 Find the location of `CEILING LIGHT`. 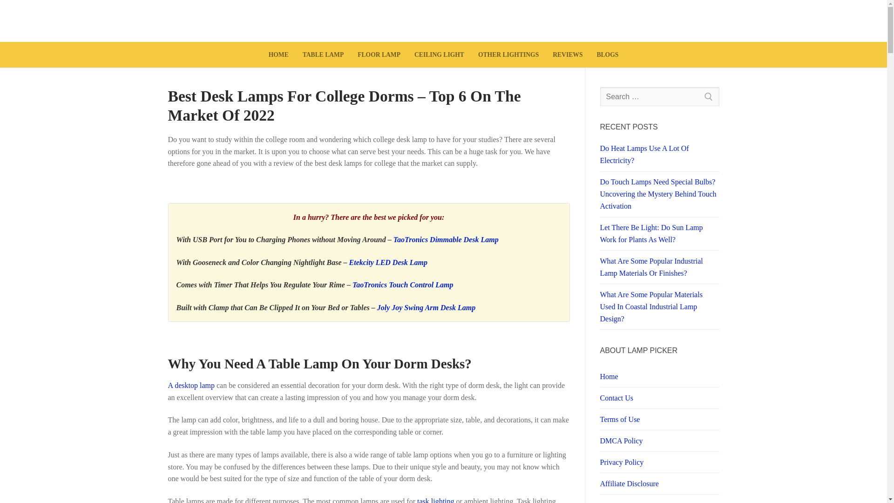

CEILING LIGHT is located at coordinates (439, 55).